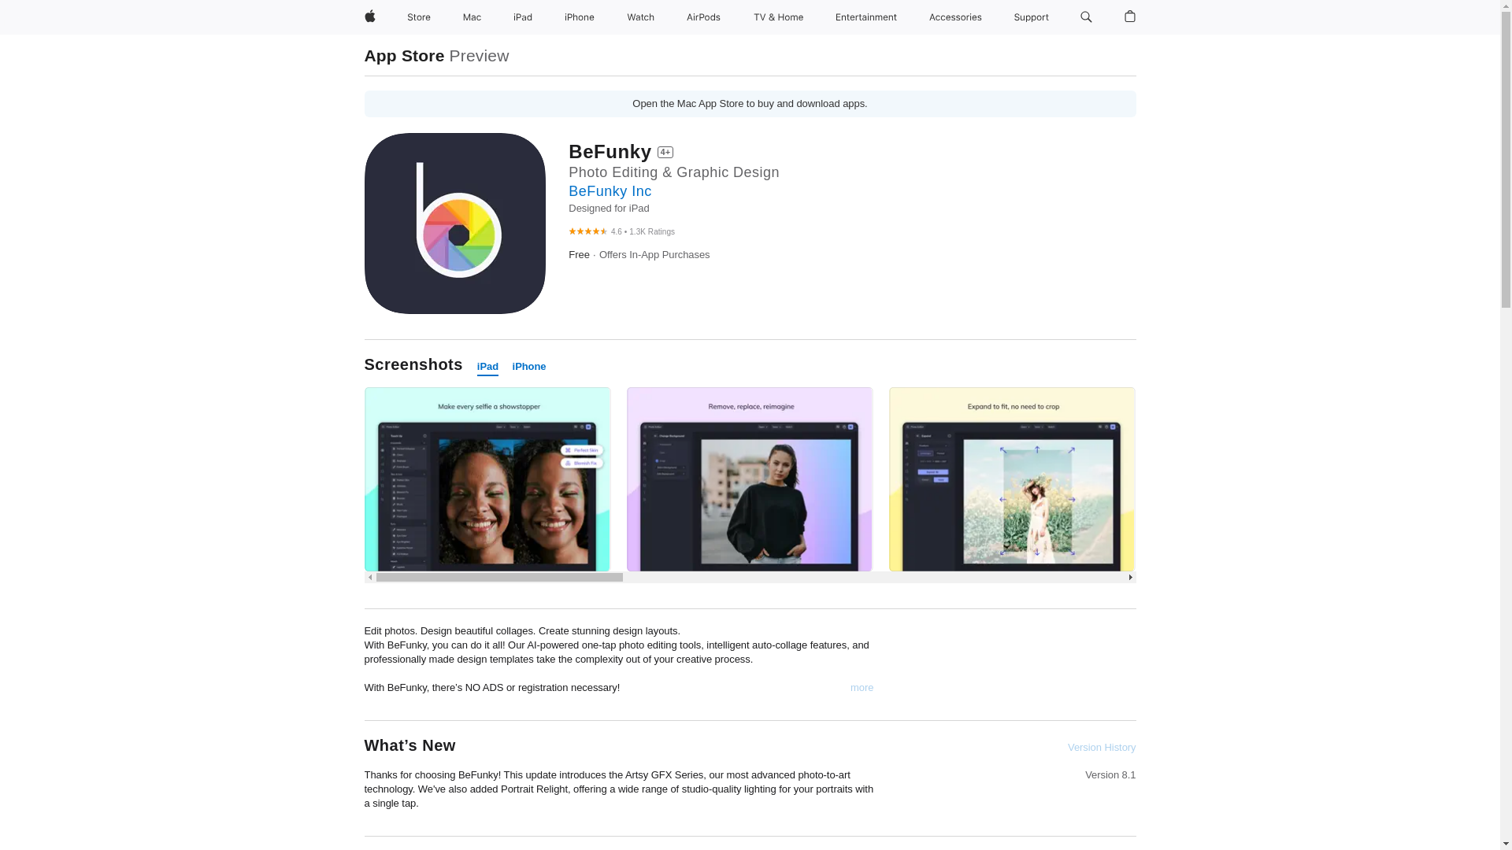 The height and width of the screenshot is (850, 1512). I want to click on iPad, so click(522, 17).